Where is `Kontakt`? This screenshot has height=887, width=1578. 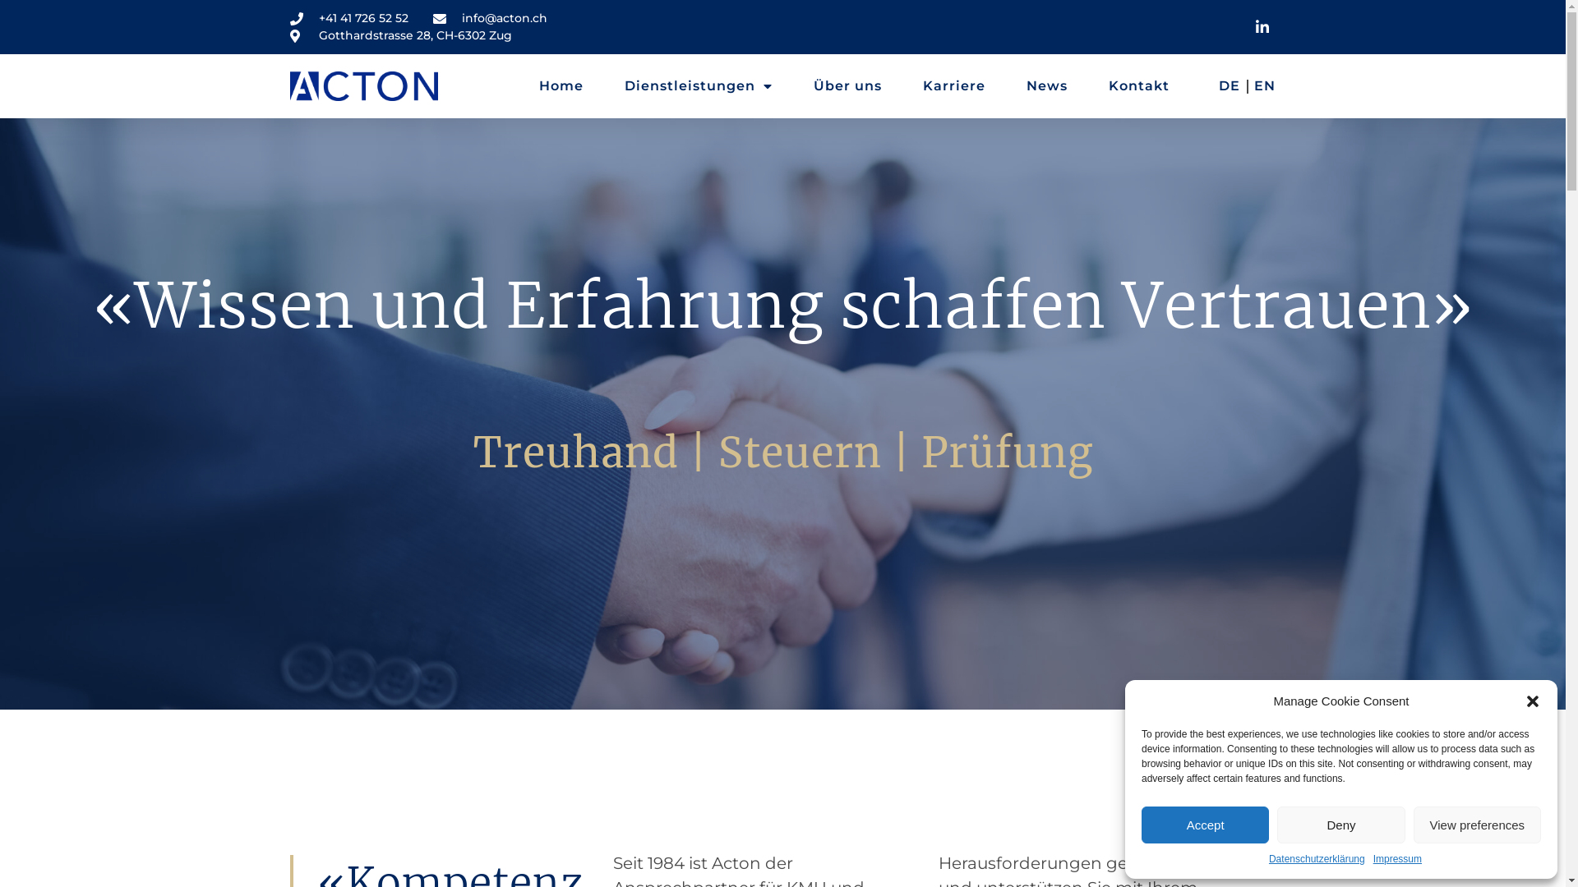 Kontakt is located at coordinates (1139, 86).